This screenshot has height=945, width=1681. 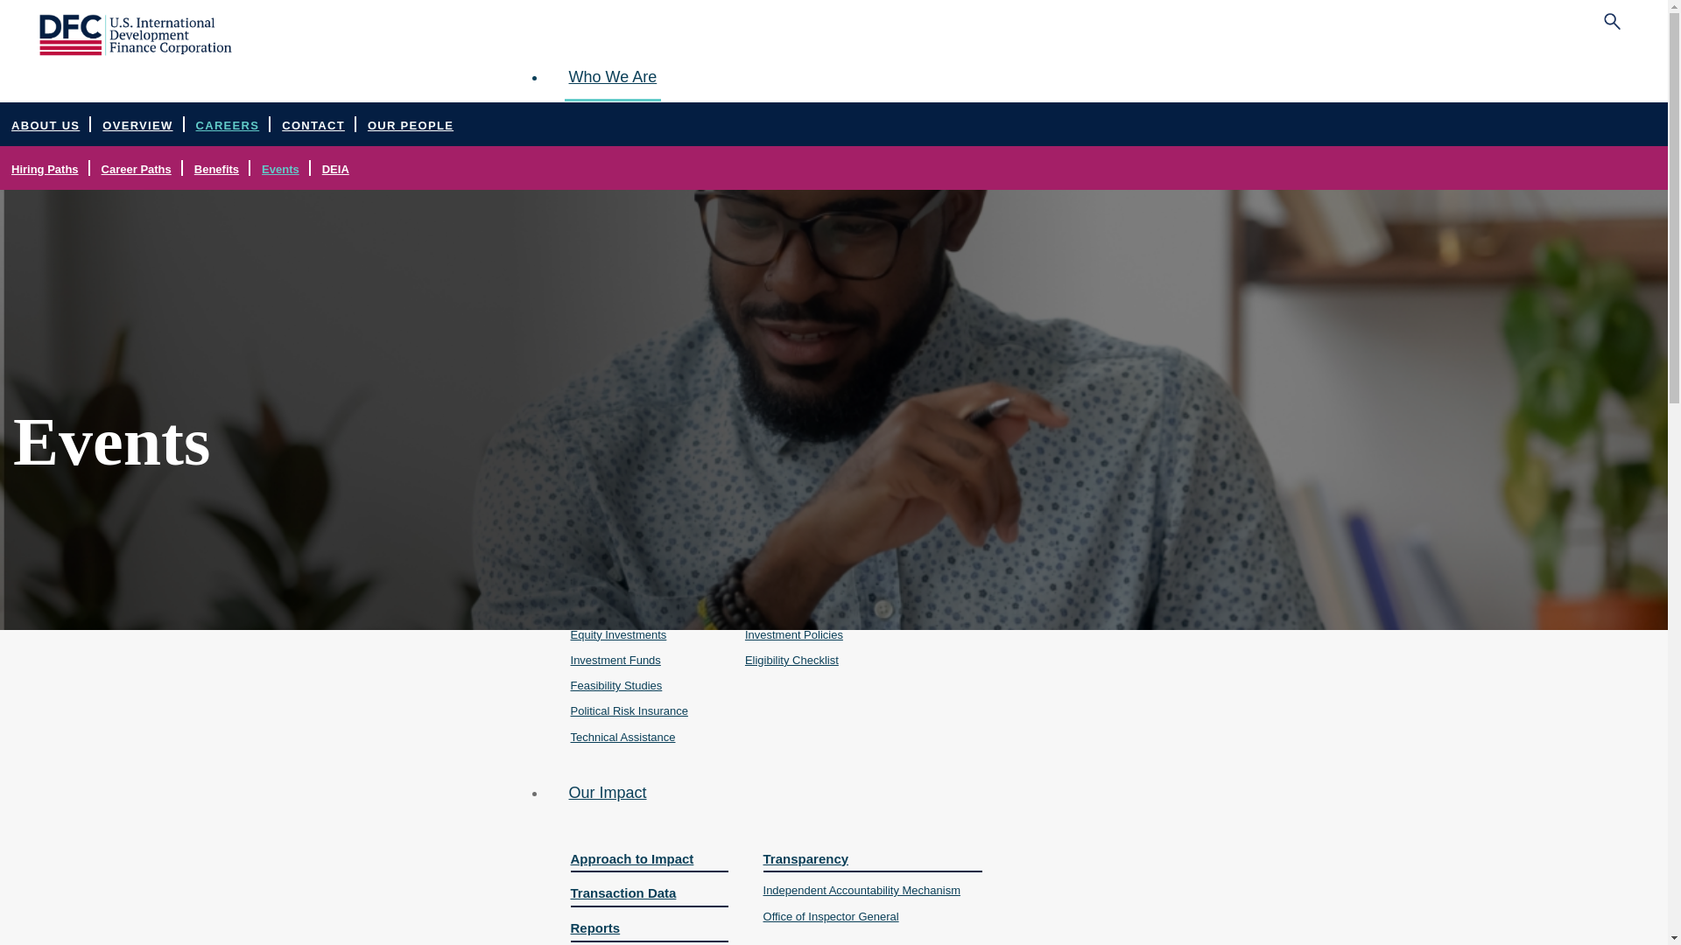 What do you see at coordinates (608, 793) in the screenshot?
I see `Our Impact` at bounding box center [608, 793].